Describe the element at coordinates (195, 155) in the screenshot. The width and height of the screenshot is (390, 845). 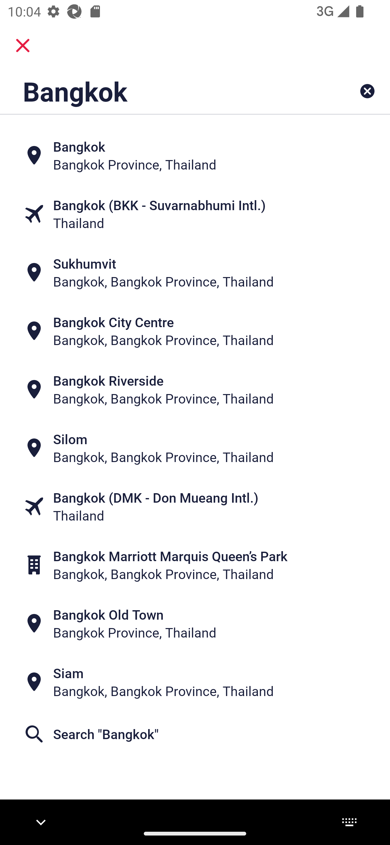
I see `Bangkok Bangkok Province, Thailand` at that location.